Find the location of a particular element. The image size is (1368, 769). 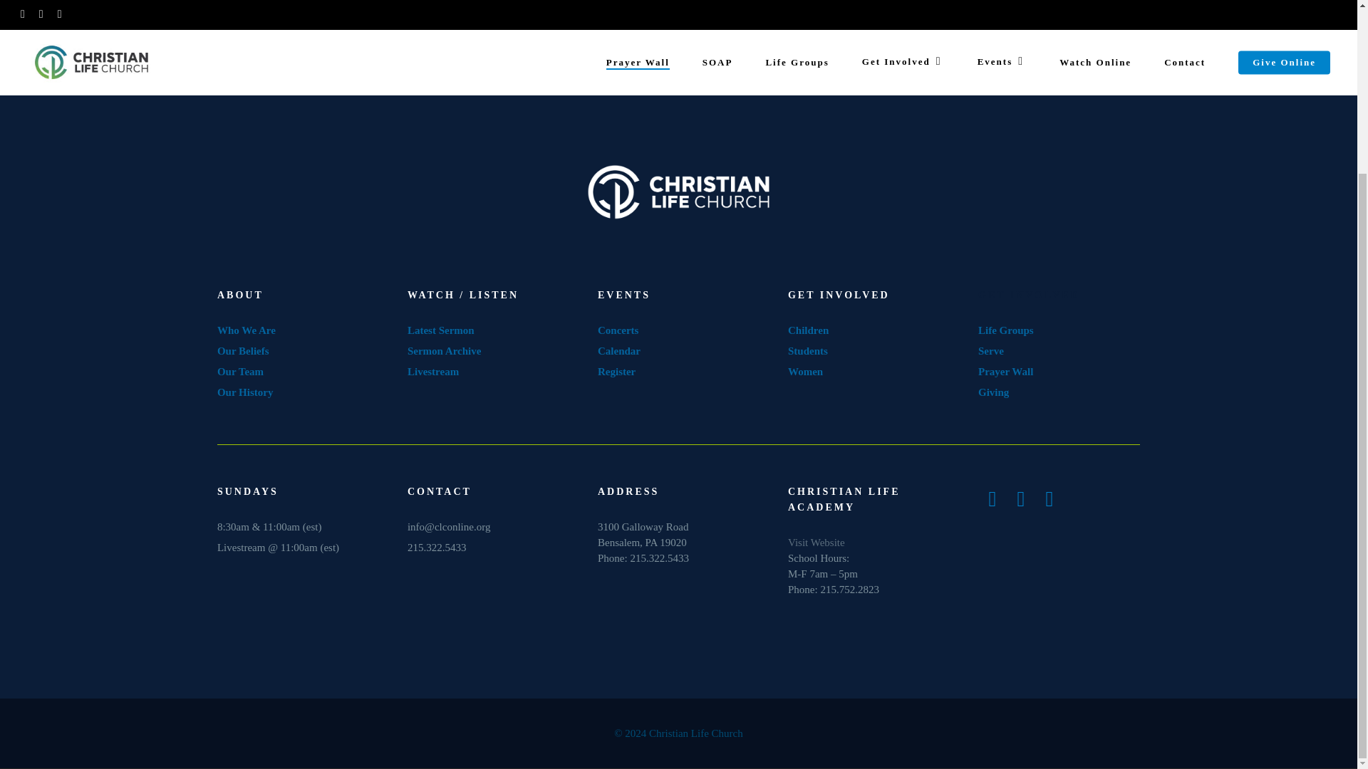

Calendar is located at coordinates (618, 350).